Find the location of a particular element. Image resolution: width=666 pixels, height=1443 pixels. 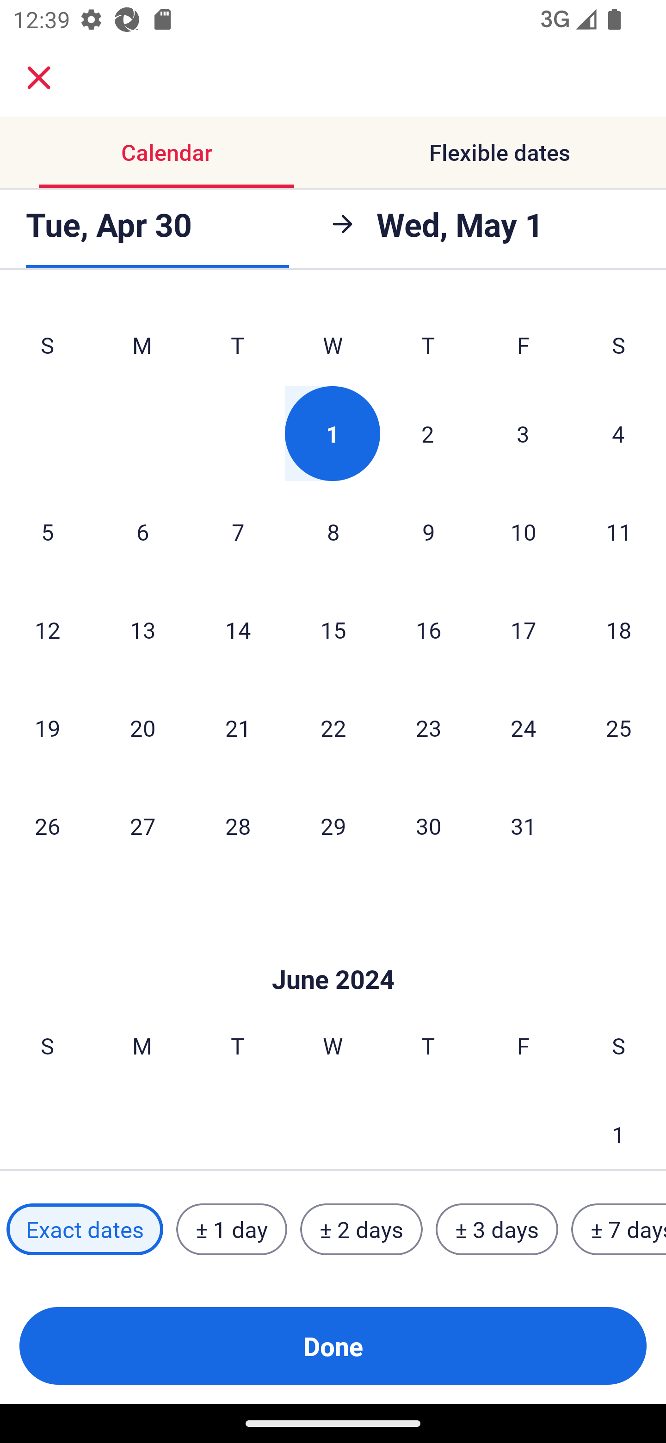

13 Monday, May 13, 2024 is located at coordinates (142, 630).